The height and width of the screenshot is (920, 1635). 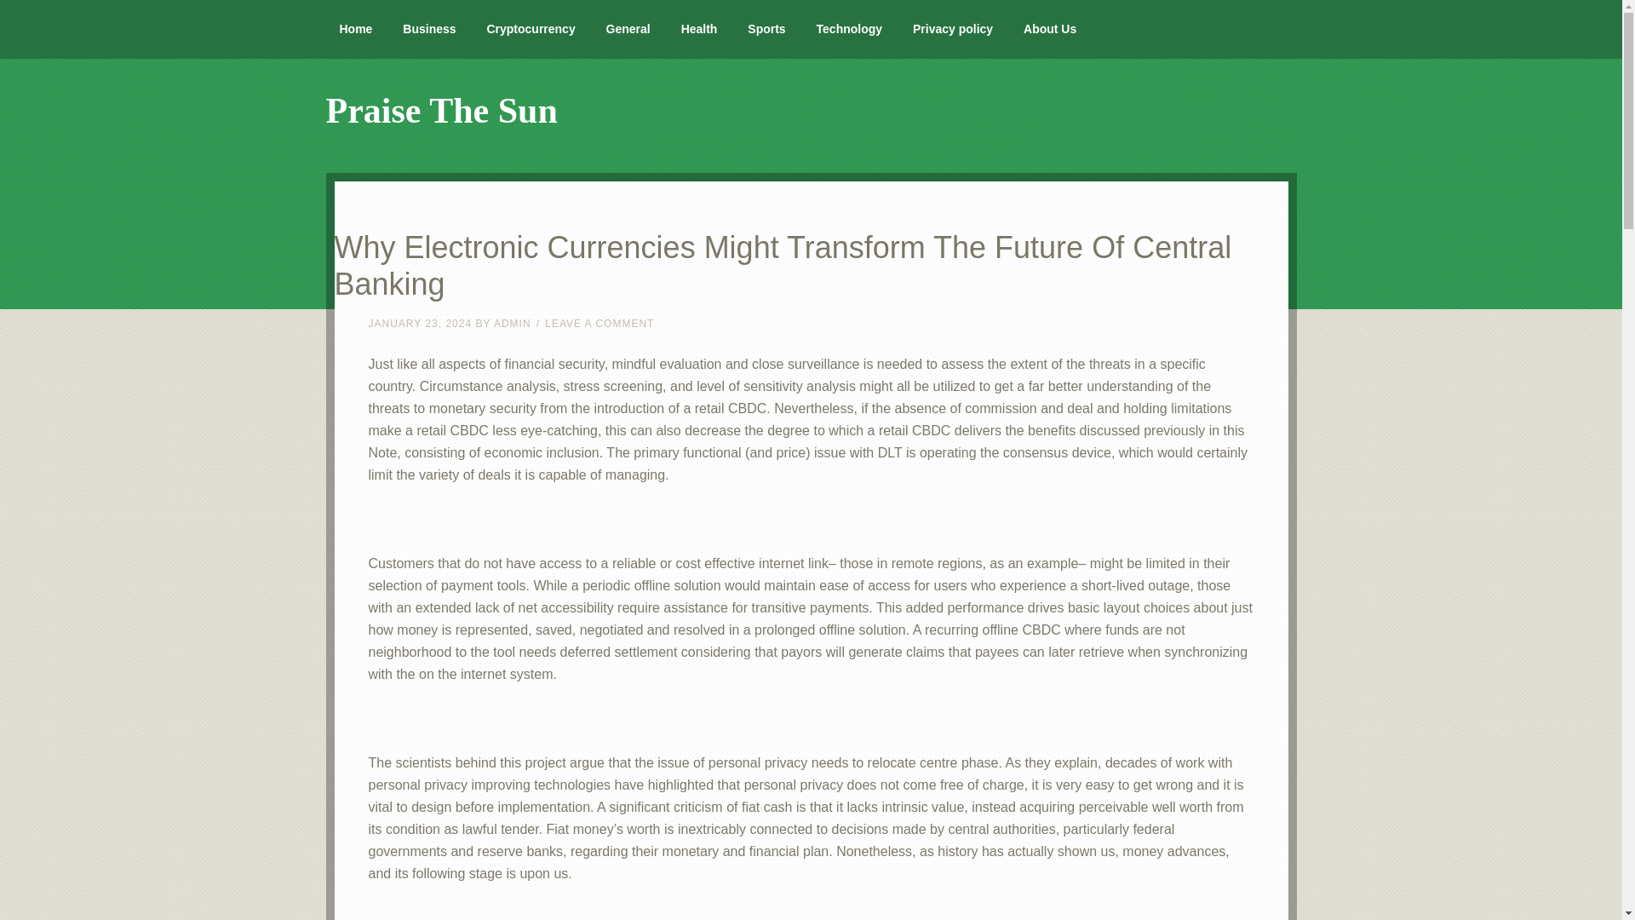 What do you see at coordinates (513, 323) in the screenshot?
I see `ADMIN` at bounding box center [513, 323].